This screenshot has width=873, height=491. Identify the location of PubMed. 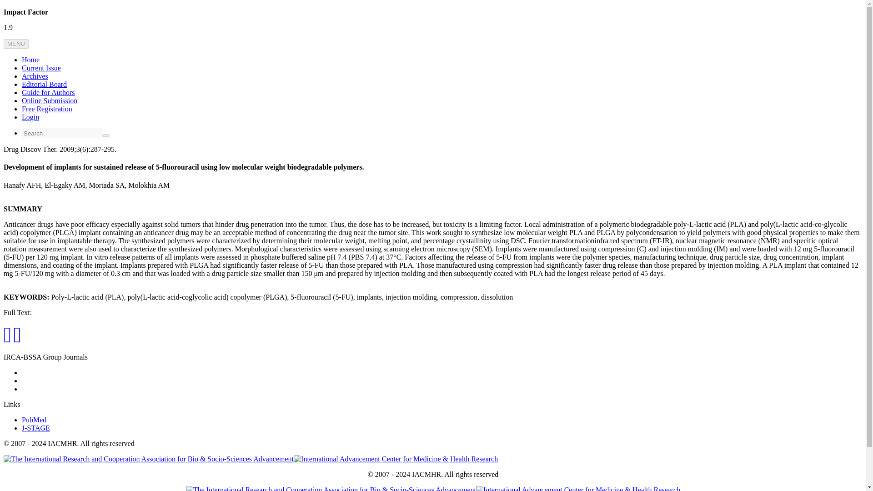
(34, 420).